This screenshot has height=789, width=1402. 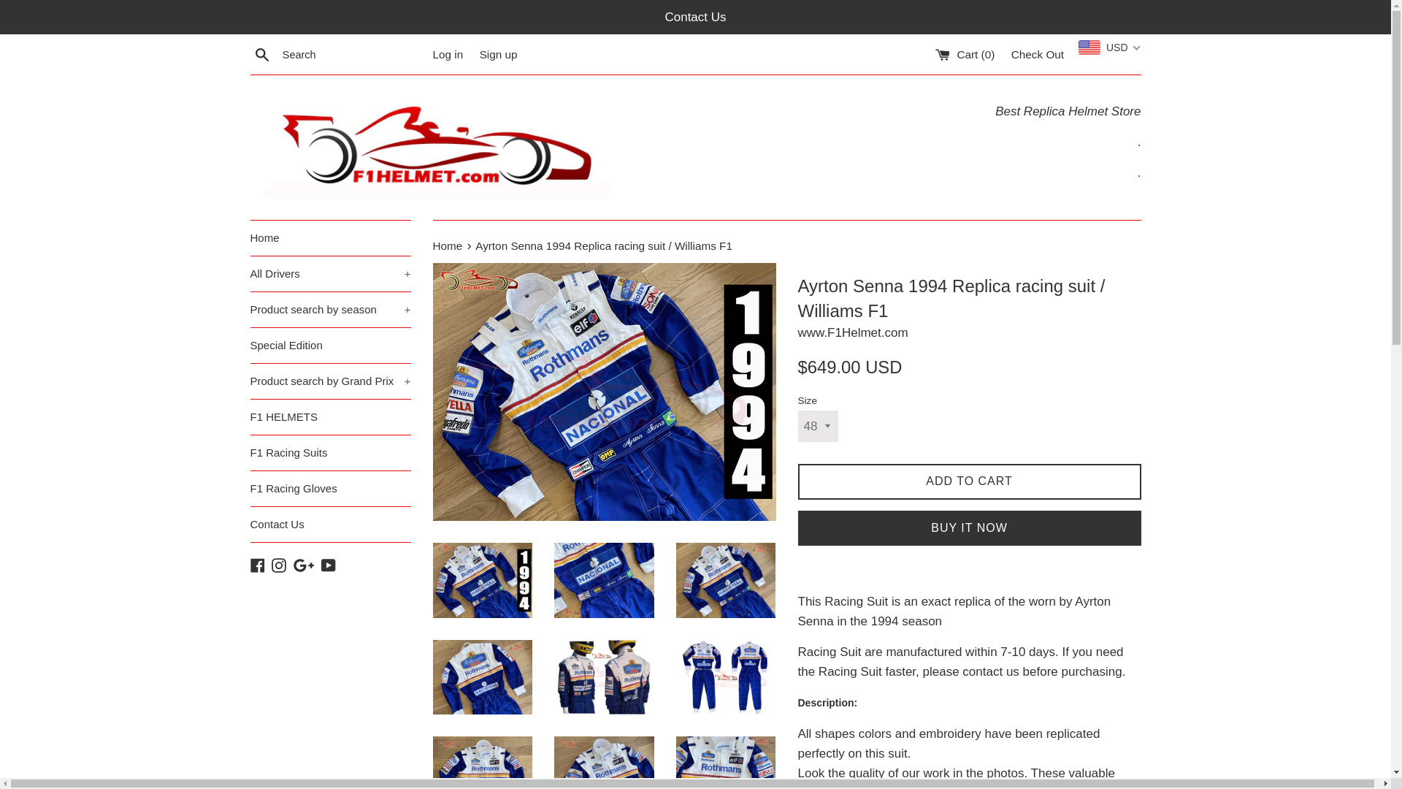 I want to click on Log in, so click(x=447, y=54).